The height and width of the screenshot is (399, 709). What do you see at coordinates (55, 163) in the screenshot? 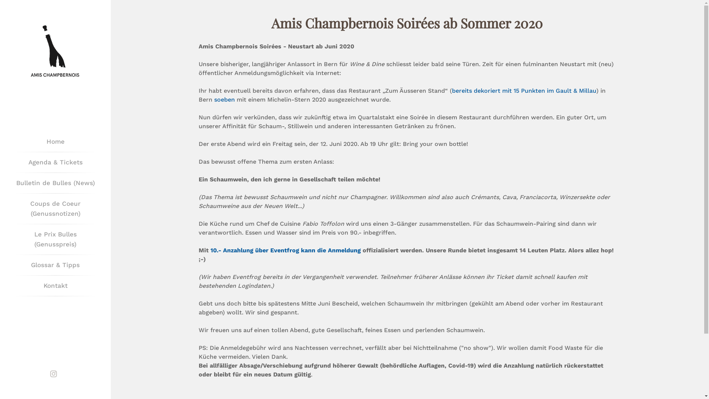
I see `Agenda & Tickets` at bounding box center [55, 163].